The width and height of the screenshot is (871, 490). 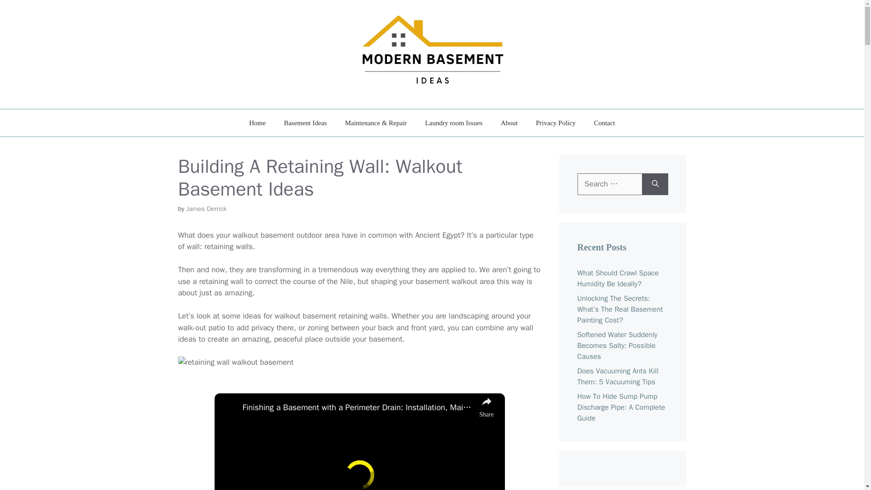 What do you see at coordinates (555, 122) in the screenshot?
I see `Privacy Policy` at bounding box center [555, 122].